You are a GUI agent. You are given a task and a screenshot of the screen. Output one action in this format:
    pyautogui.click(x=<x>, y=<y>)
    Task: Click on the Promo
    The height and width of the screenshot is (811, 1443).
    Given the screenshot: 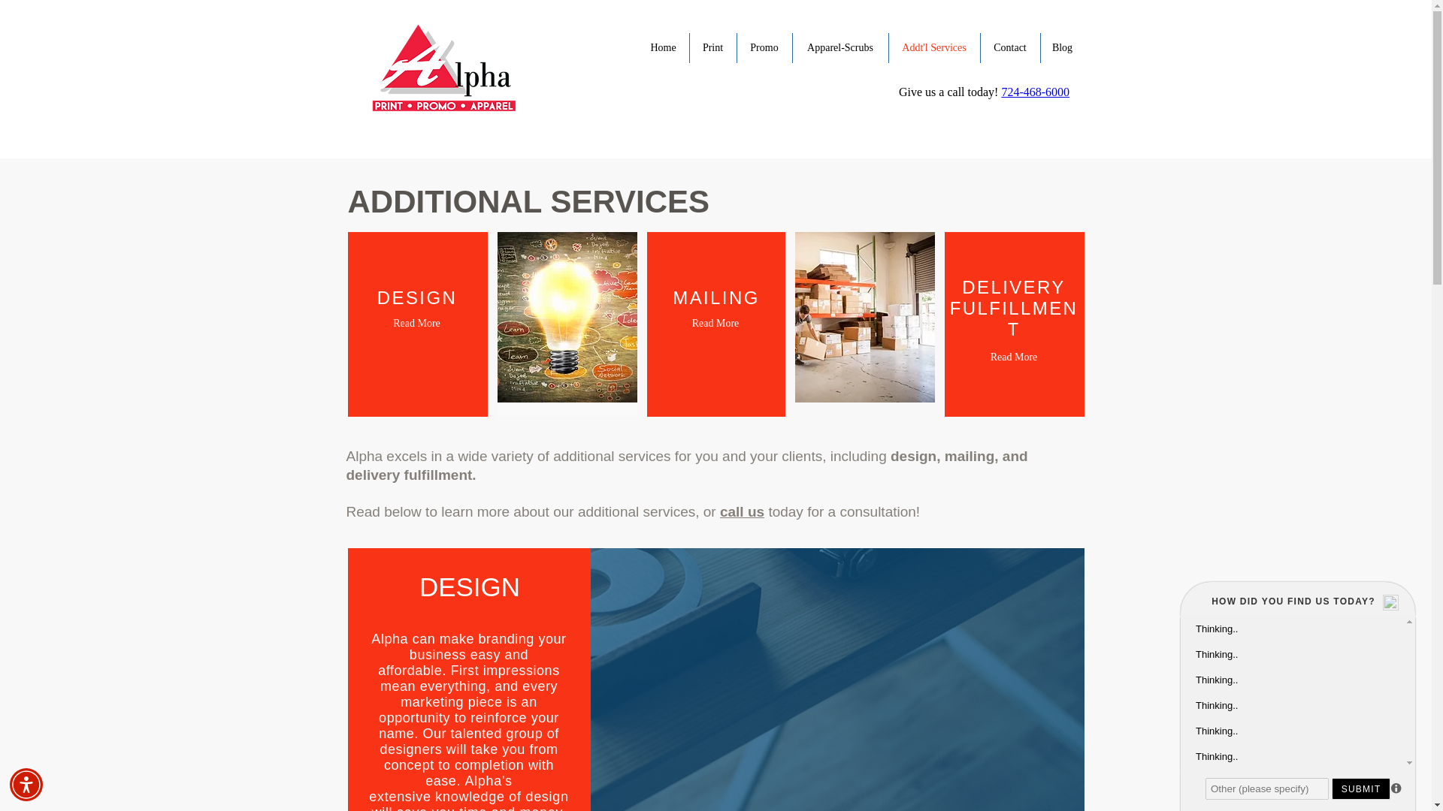 What is the action you would take?
    pyautogui.click(x=764, y=48)
    